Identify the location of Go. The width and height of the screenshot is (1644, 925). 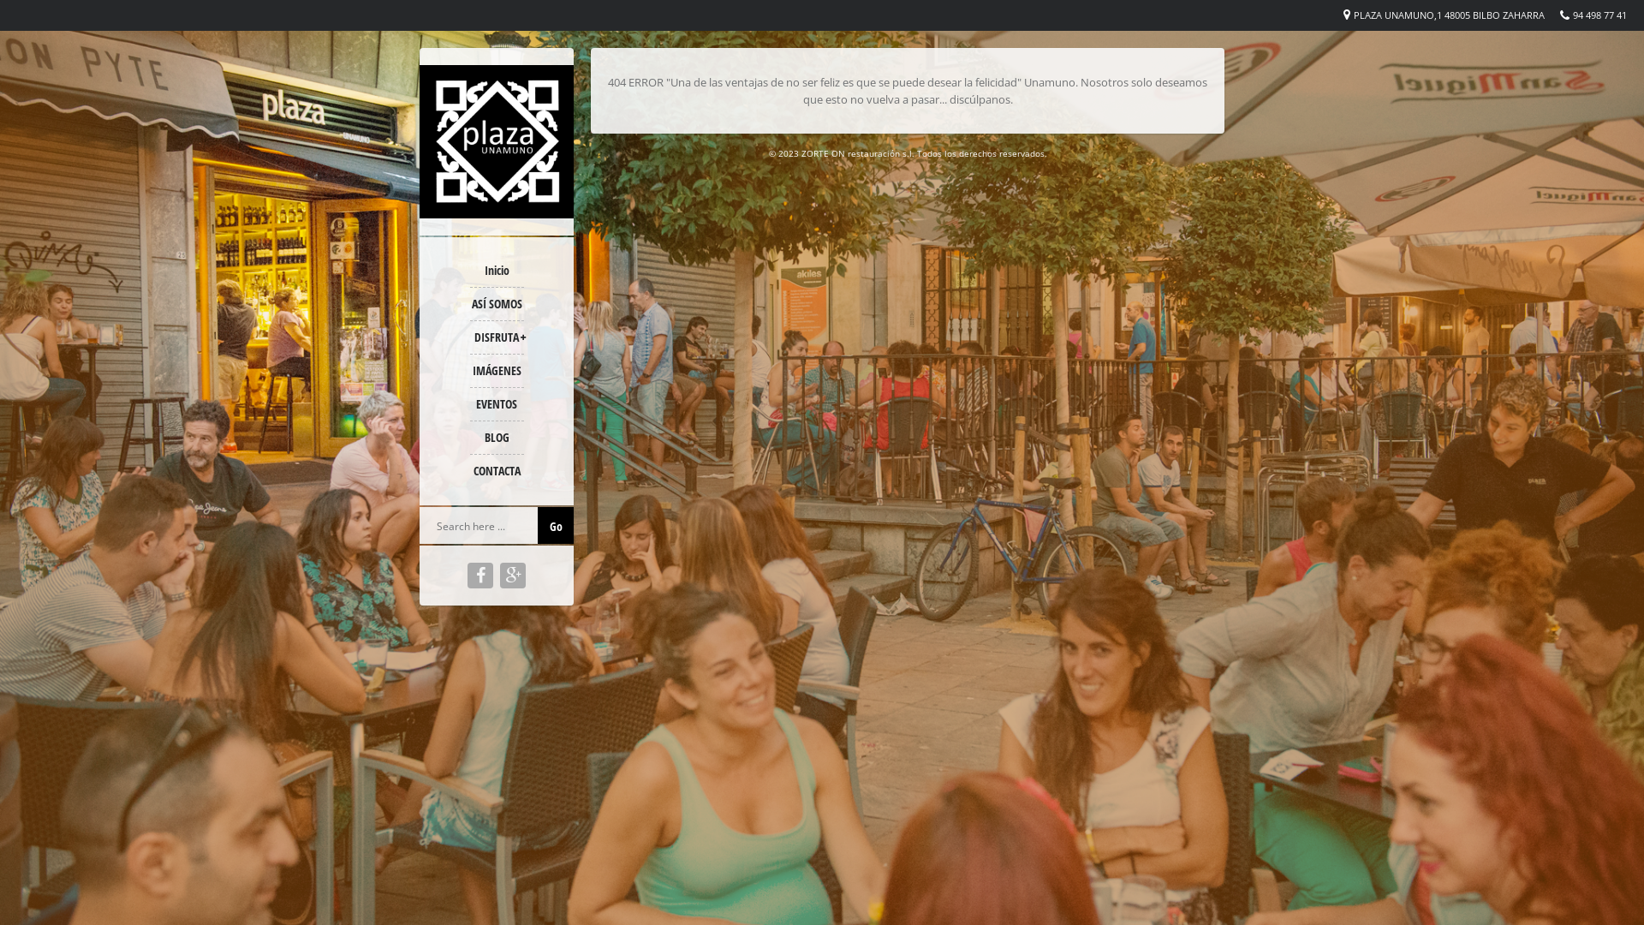
(556, 525).